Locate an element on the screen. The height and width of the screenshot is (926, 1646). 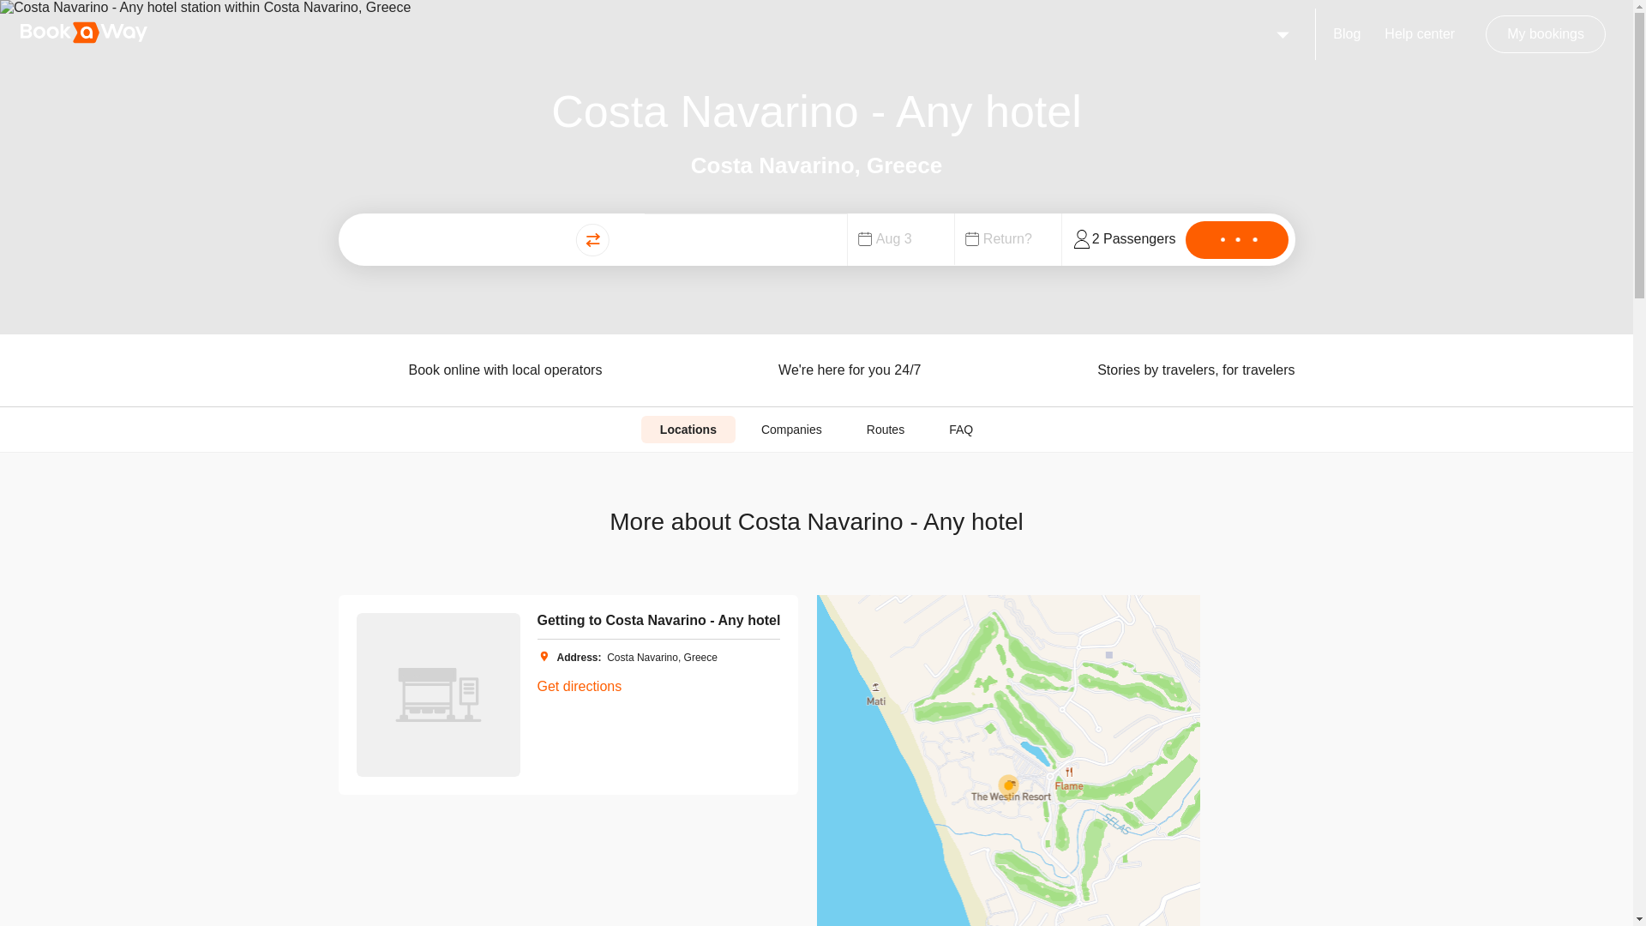
Aug 3 is located at coordinates (905, 239).